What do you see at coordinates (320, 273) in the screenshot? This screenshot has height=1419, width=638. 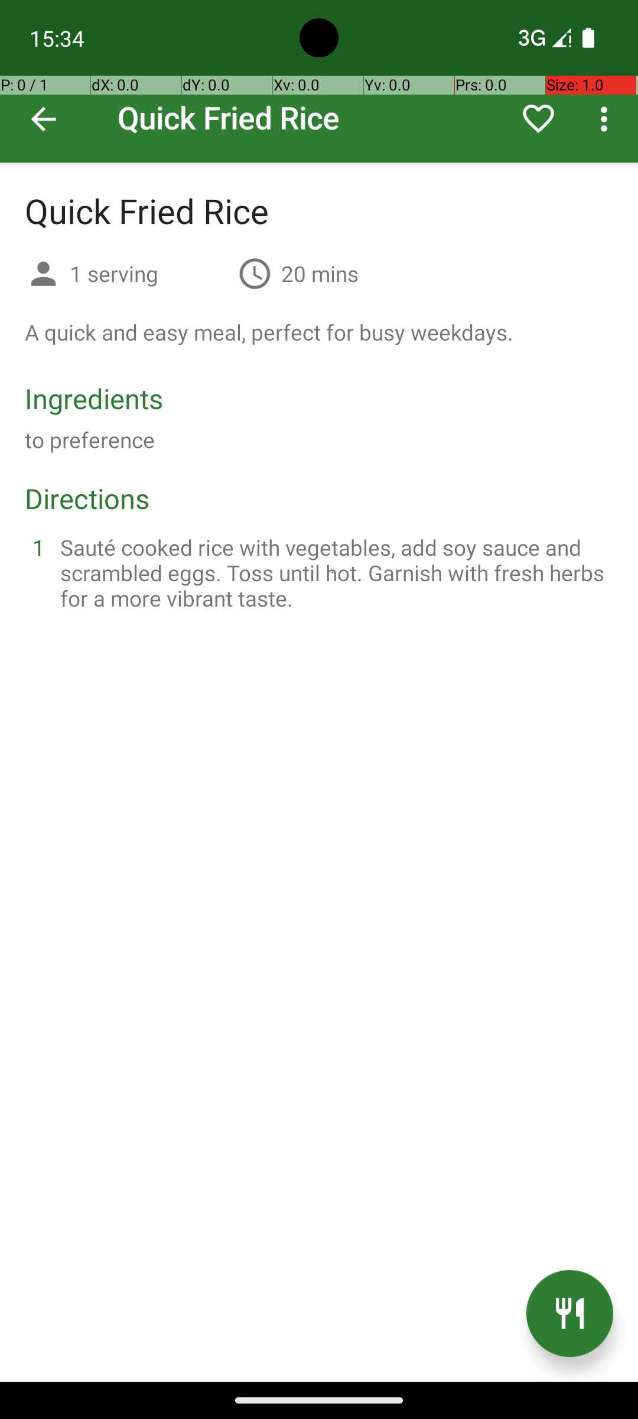 I see `20 mins` at bounding box center [320, 273].